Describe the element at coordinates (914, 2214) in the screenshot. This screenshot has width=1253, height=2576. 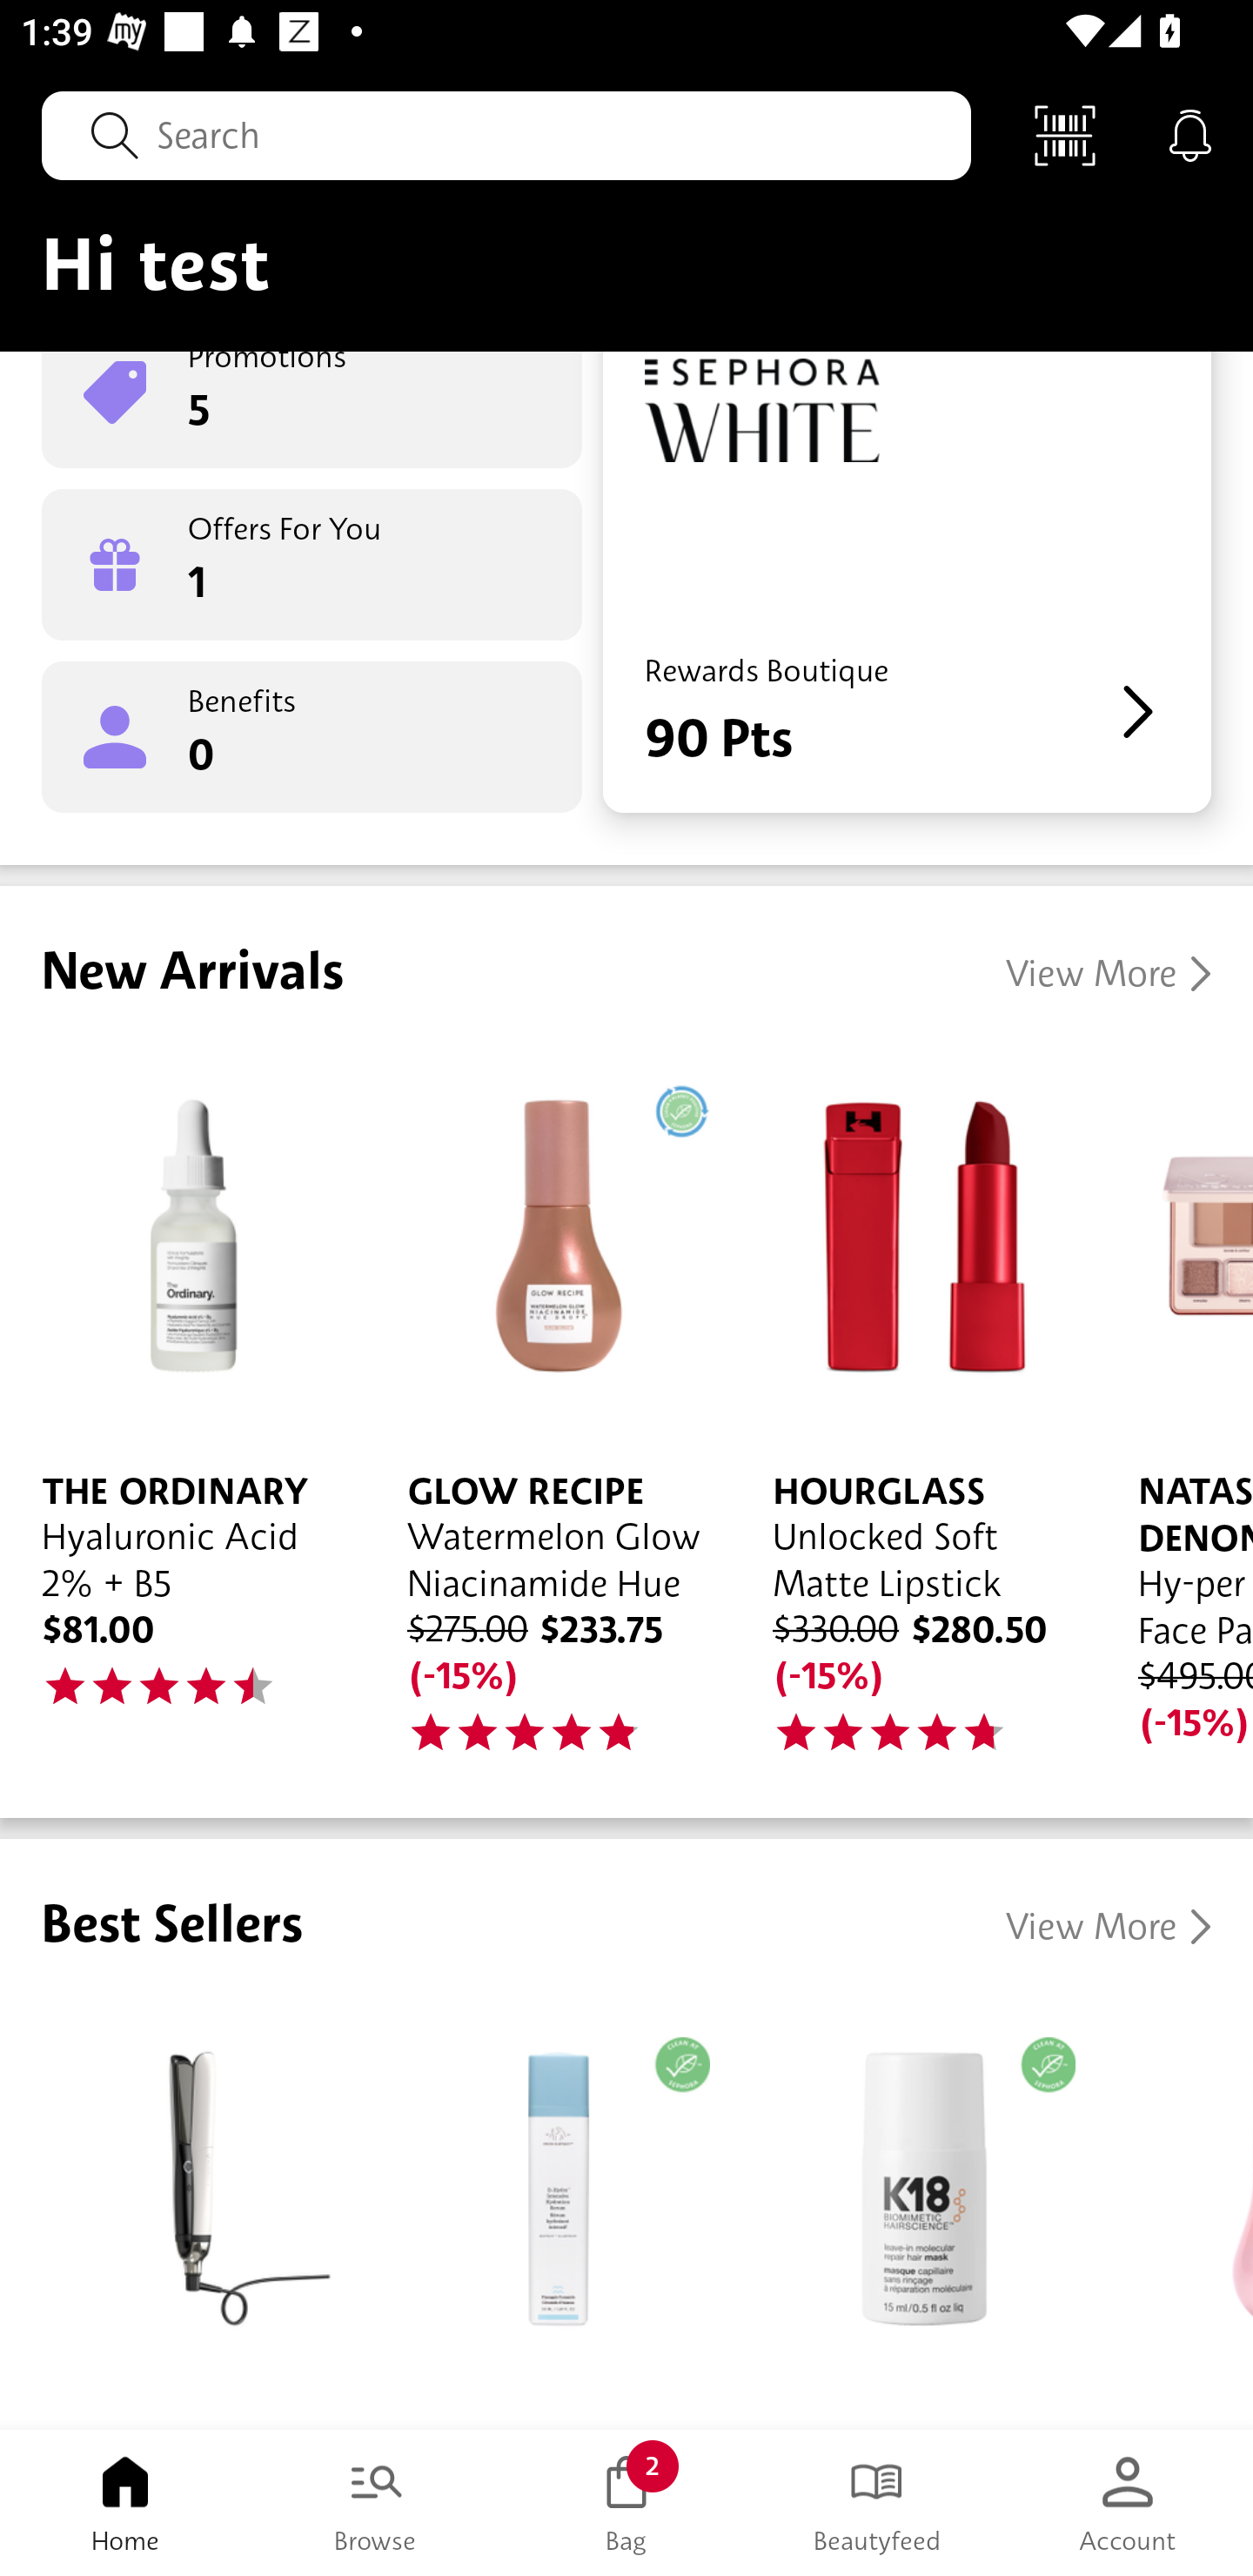
I see `K18` at that location.